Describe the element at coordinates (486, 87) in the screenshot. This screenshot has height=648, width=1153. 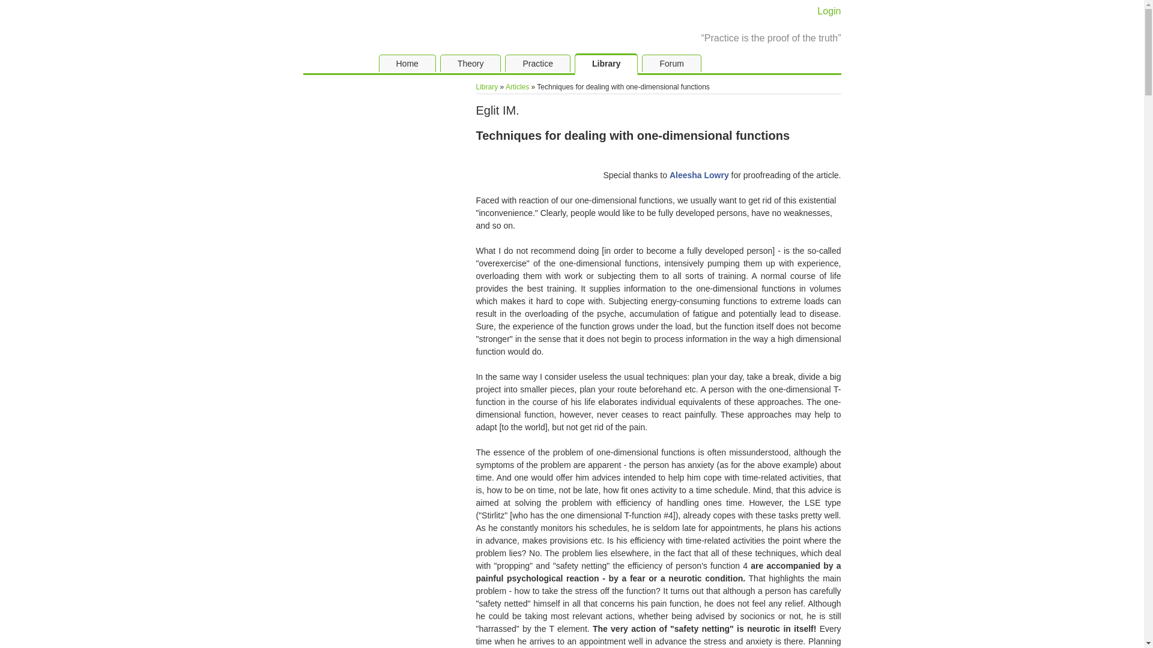
I see `Library` at that location.